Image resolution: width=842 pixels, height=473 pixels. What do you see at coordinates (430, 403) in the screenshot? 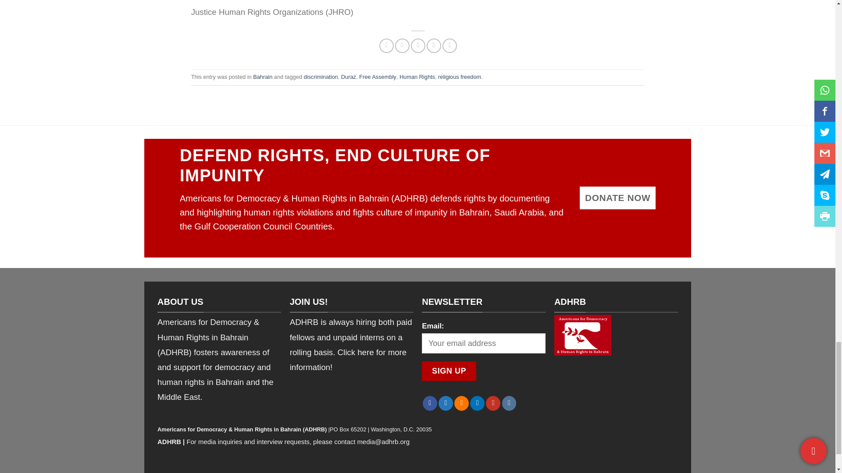
I see `Follow on Facebook` at bounding box center [430, 403].